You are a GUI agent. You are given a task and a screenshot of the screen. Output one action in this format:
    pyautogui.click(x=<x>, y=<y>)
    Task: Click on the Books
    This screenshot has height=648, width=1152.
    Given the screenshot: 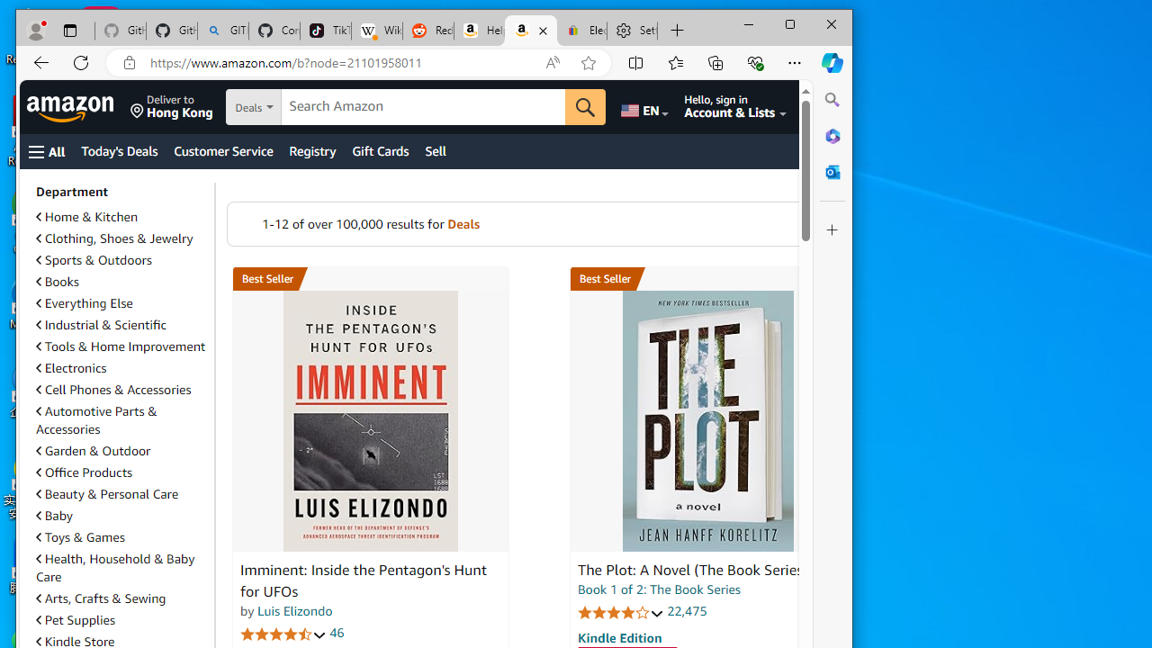 What is the action you would take?
    pyautogui.click(x=121, y=282)
    